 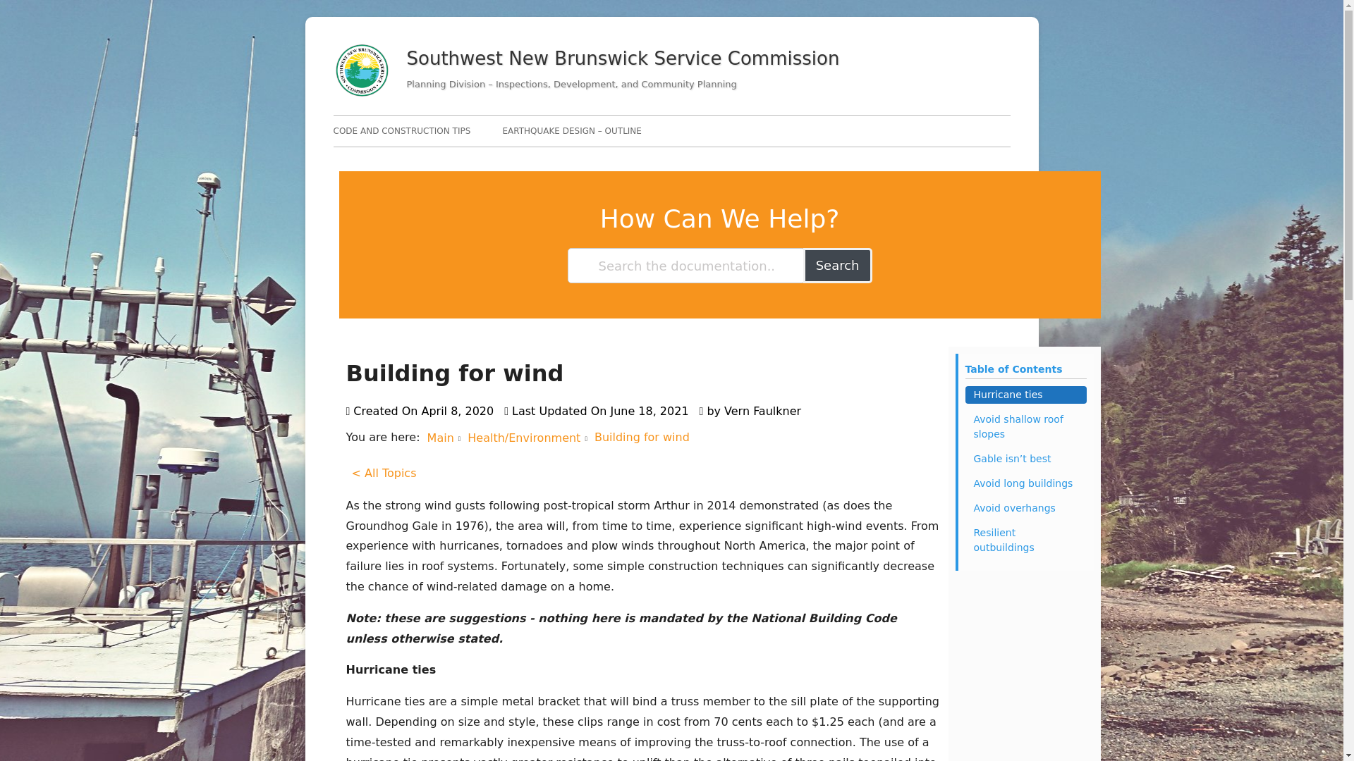 What do you see at coordinates (1025, 540) in the screenshot?
I see `Resilient outbuildings` at bounding box center [1025, 540].